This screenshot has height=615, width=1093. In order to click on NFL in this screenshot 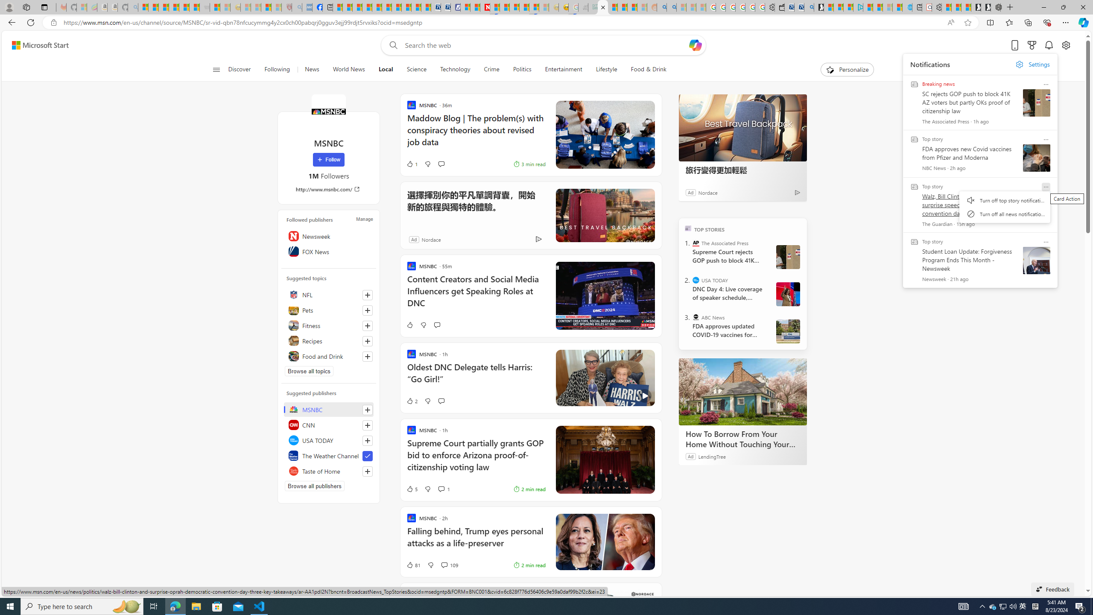, I will do `click(329, 295)`.